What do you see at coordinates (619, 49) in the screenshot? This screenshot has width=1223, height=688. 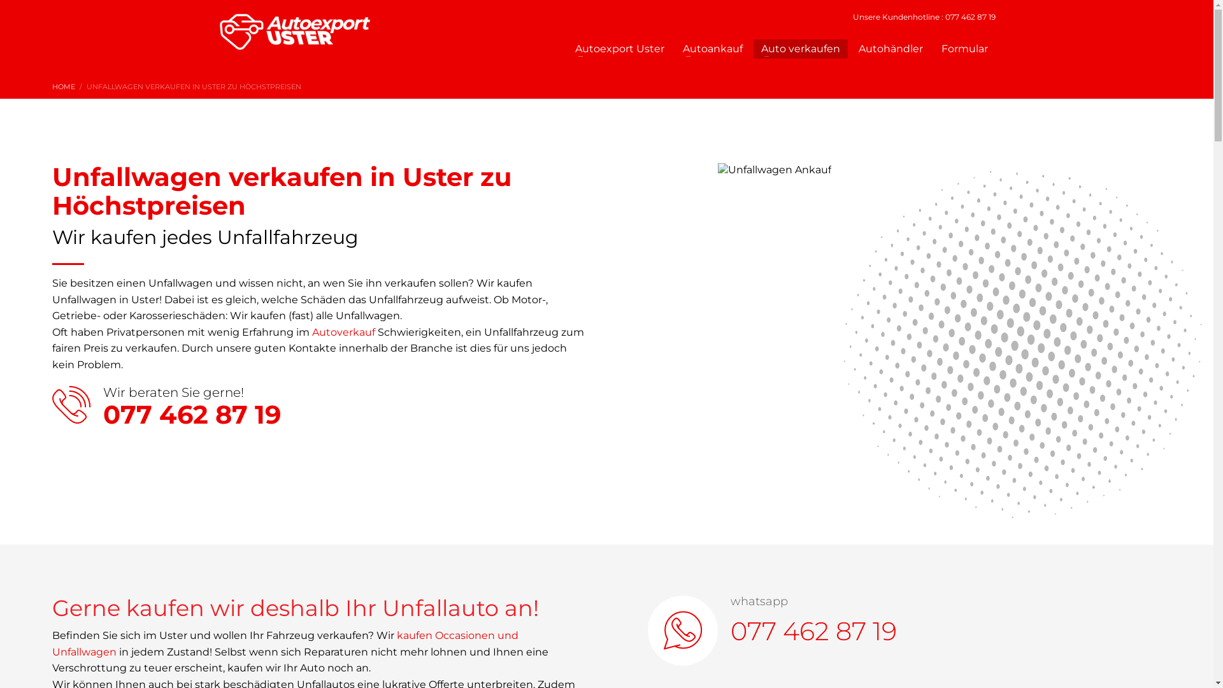 I see `Autoexport Uster` at bounding box center [619, 49].